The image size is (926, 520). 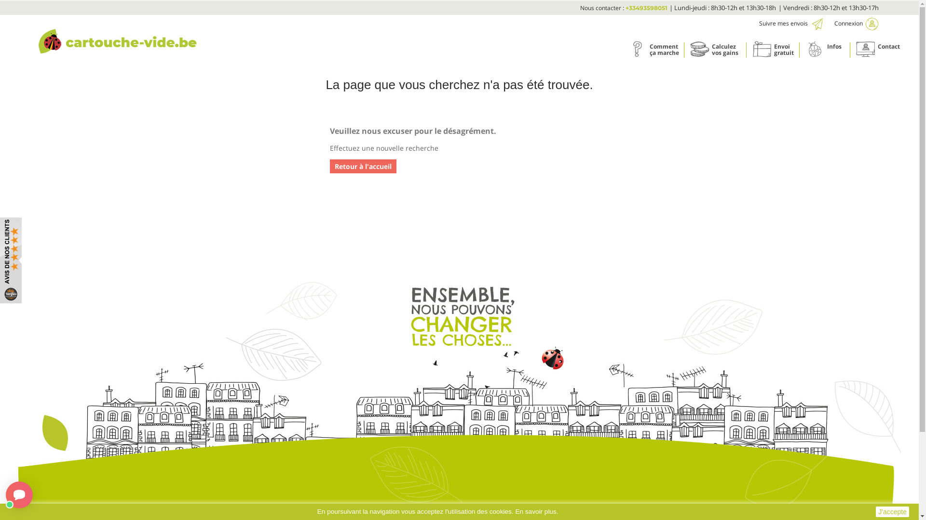 I want to click on J'accepte, so click(x=892, y=512).